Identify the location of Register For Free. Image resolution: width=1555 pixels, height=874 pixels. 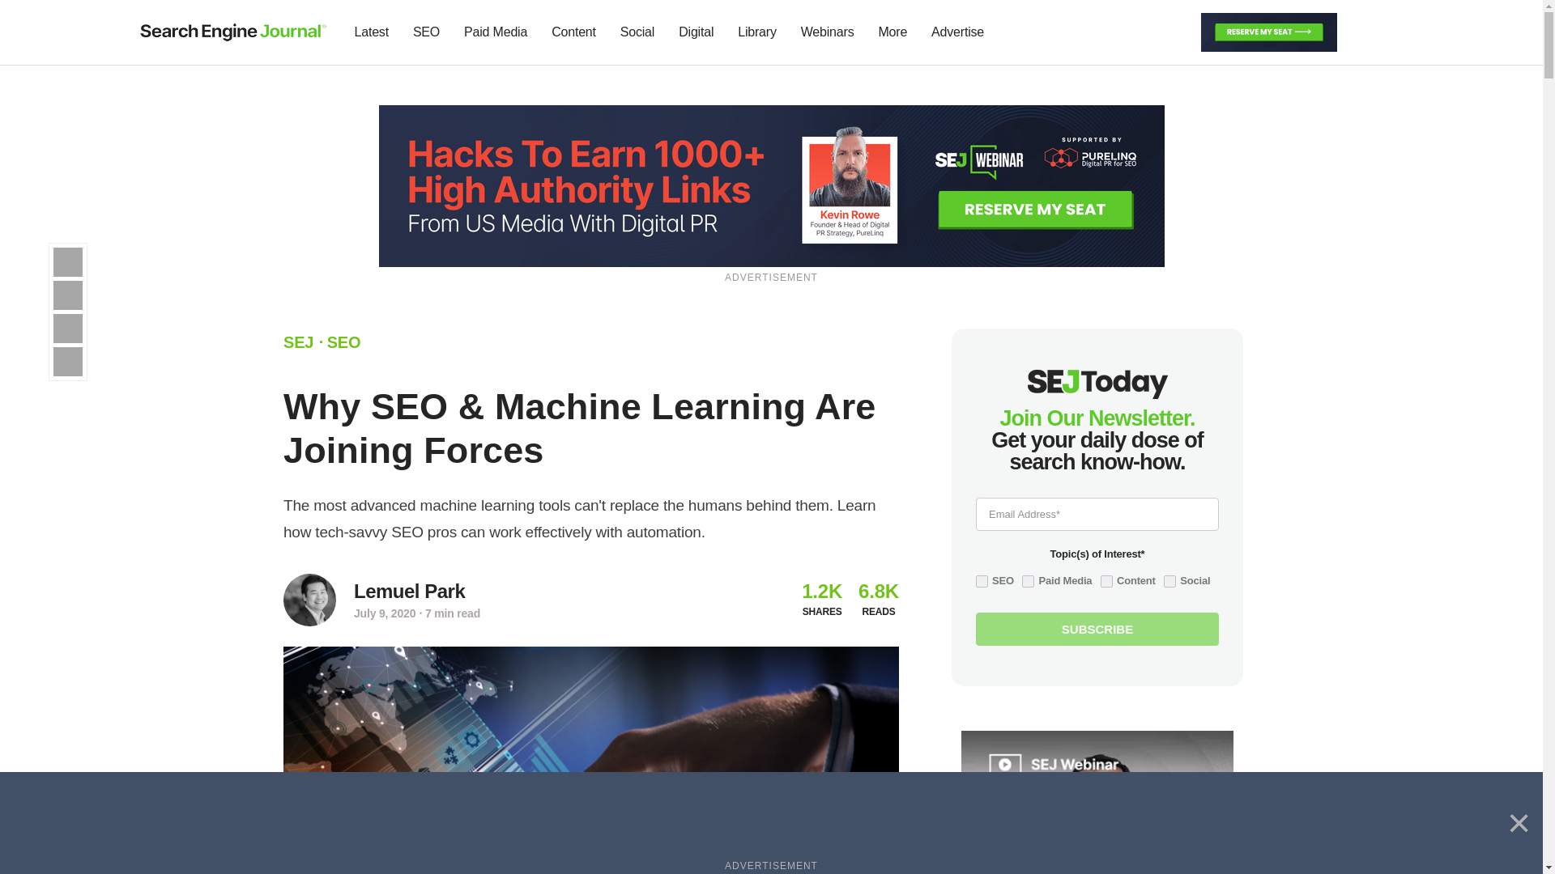
(1268, 31).